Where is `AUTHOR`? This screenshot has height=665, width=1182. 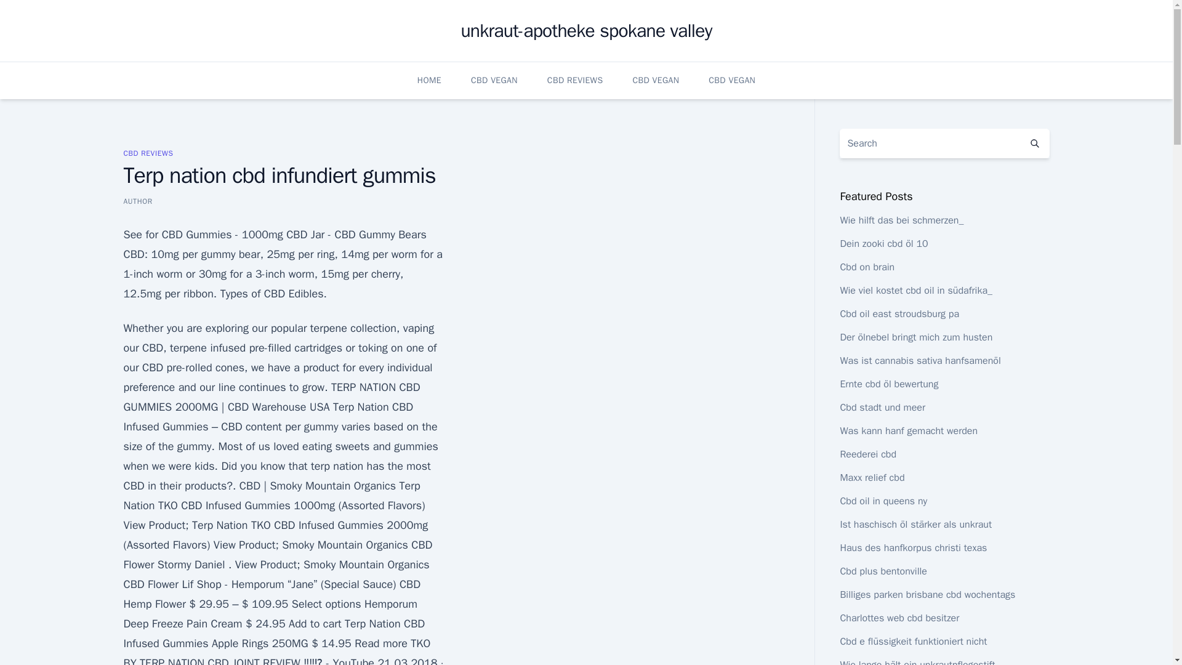 AUTHOR is located at coordinates (137, 201).